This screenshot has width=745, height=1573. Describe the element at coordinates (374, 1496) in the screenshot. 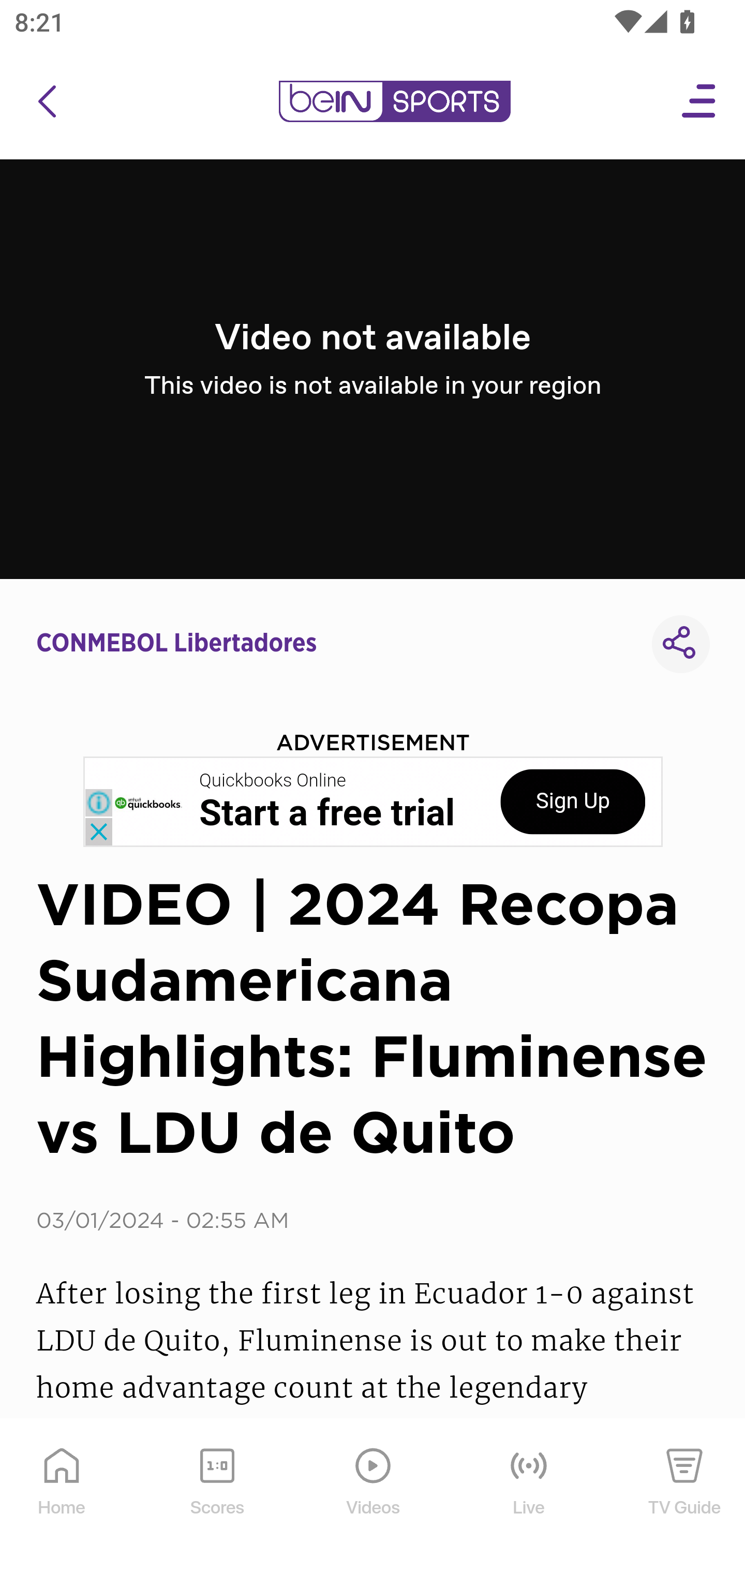

I see `Videos Videos Icon Videos` at that location.